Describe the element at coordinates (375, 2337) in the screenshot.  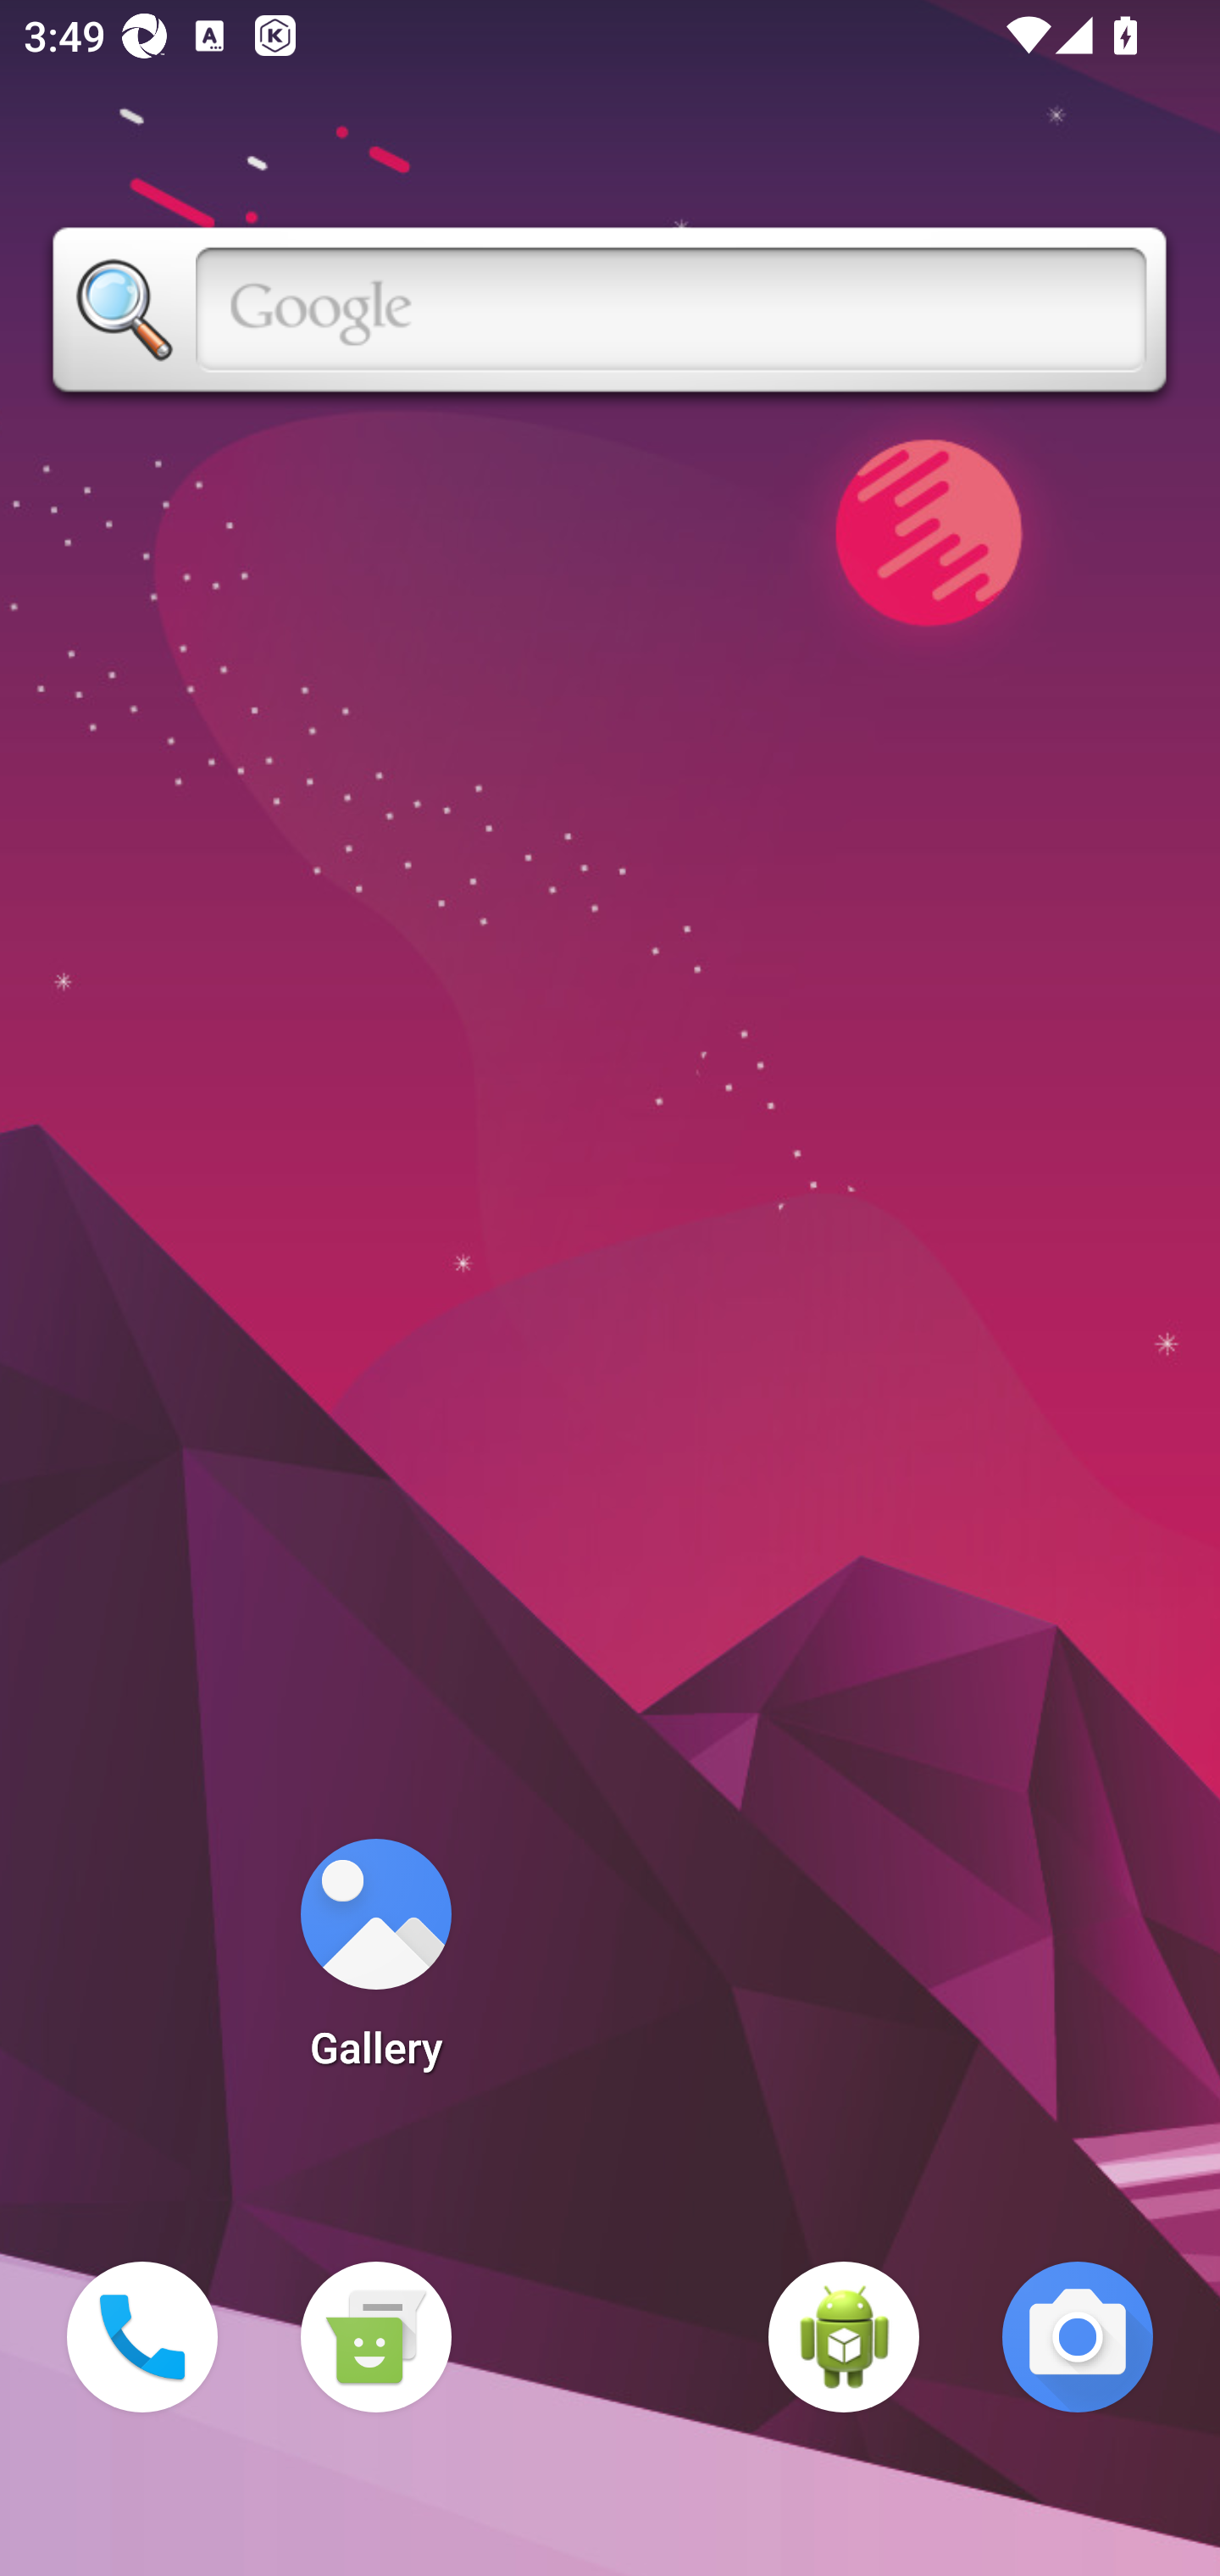
I see `Messaging` at that location.